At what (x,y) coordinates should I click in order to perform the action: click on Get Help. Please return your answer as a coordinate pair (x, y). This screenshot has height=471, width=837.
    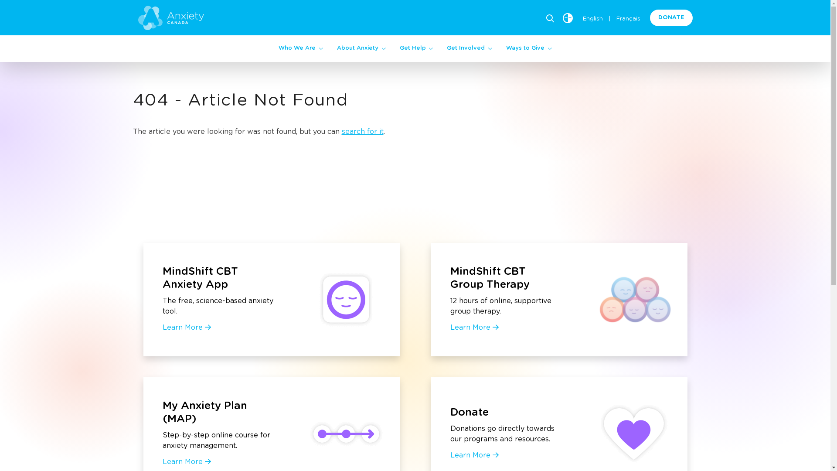
    Looking at the image, I should click on (416, 48).